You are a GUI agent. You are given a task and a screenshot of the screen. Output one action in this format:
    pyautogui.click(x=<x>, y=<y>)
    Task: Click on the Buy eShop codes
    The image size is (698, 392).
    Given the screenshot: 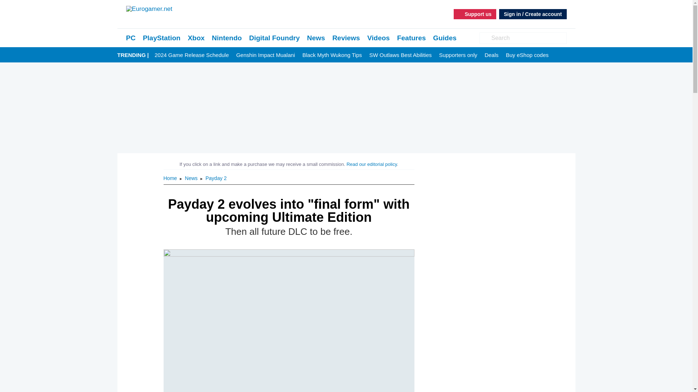 What is the action you would take?
    pyautogui.click(x=527, y=55)
    